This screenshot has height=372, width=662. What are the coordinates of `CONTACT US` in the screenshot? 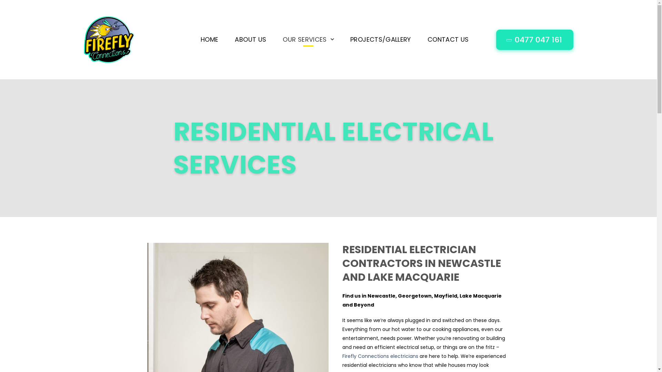 It's located at (448, 40).